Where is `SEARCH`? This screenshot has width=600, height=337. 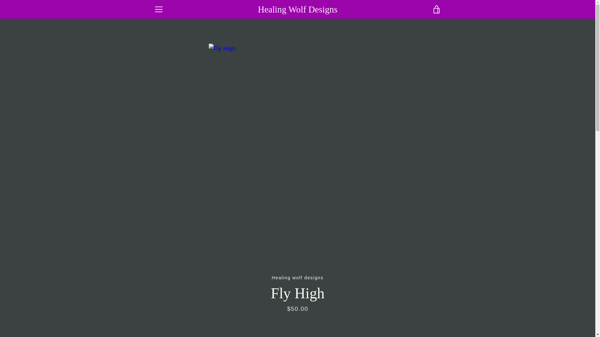
SEARCH is located at coordinates (164, 236).